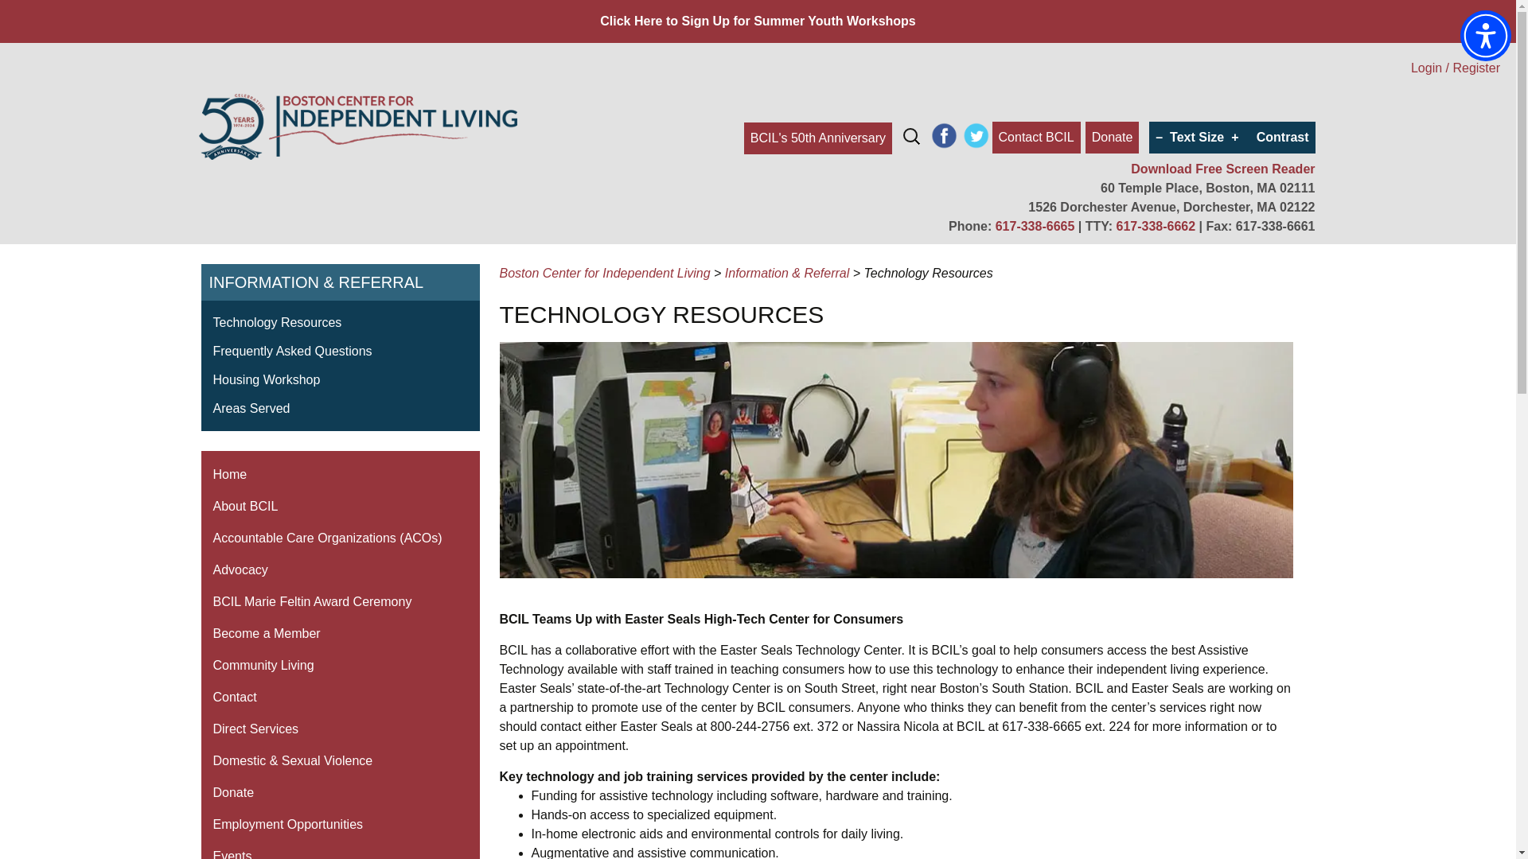  I want to click on Click Here to Sign Up for Summer Youth Workshops, so click(758, 21).